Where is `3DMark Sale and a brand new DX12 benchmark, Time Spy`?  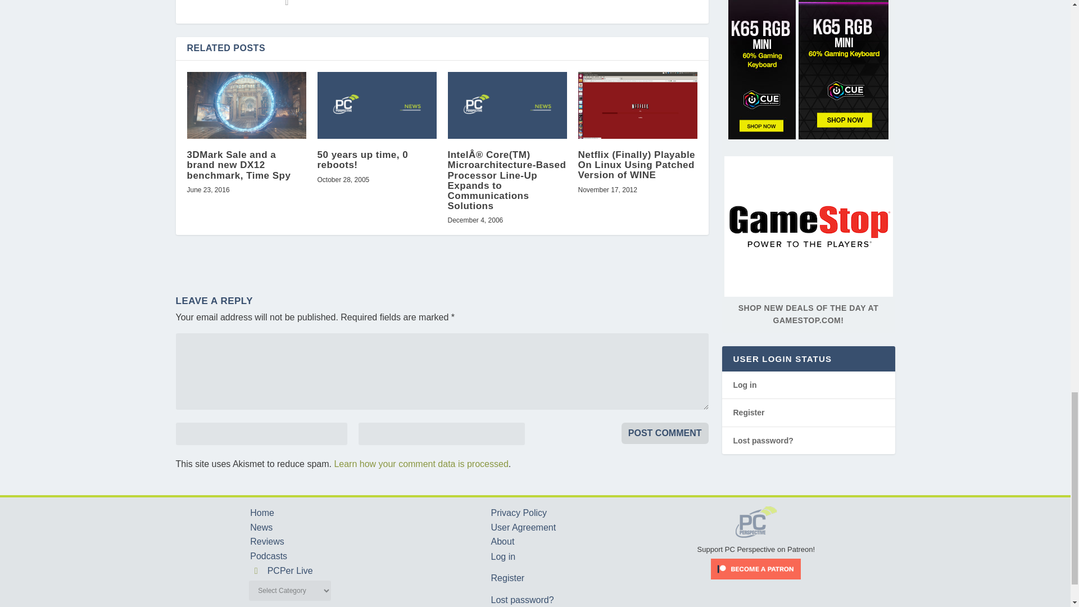 3DMark Sale and a brand new DX12 benchmark, Time Spy is located at coordinates (246, 106).